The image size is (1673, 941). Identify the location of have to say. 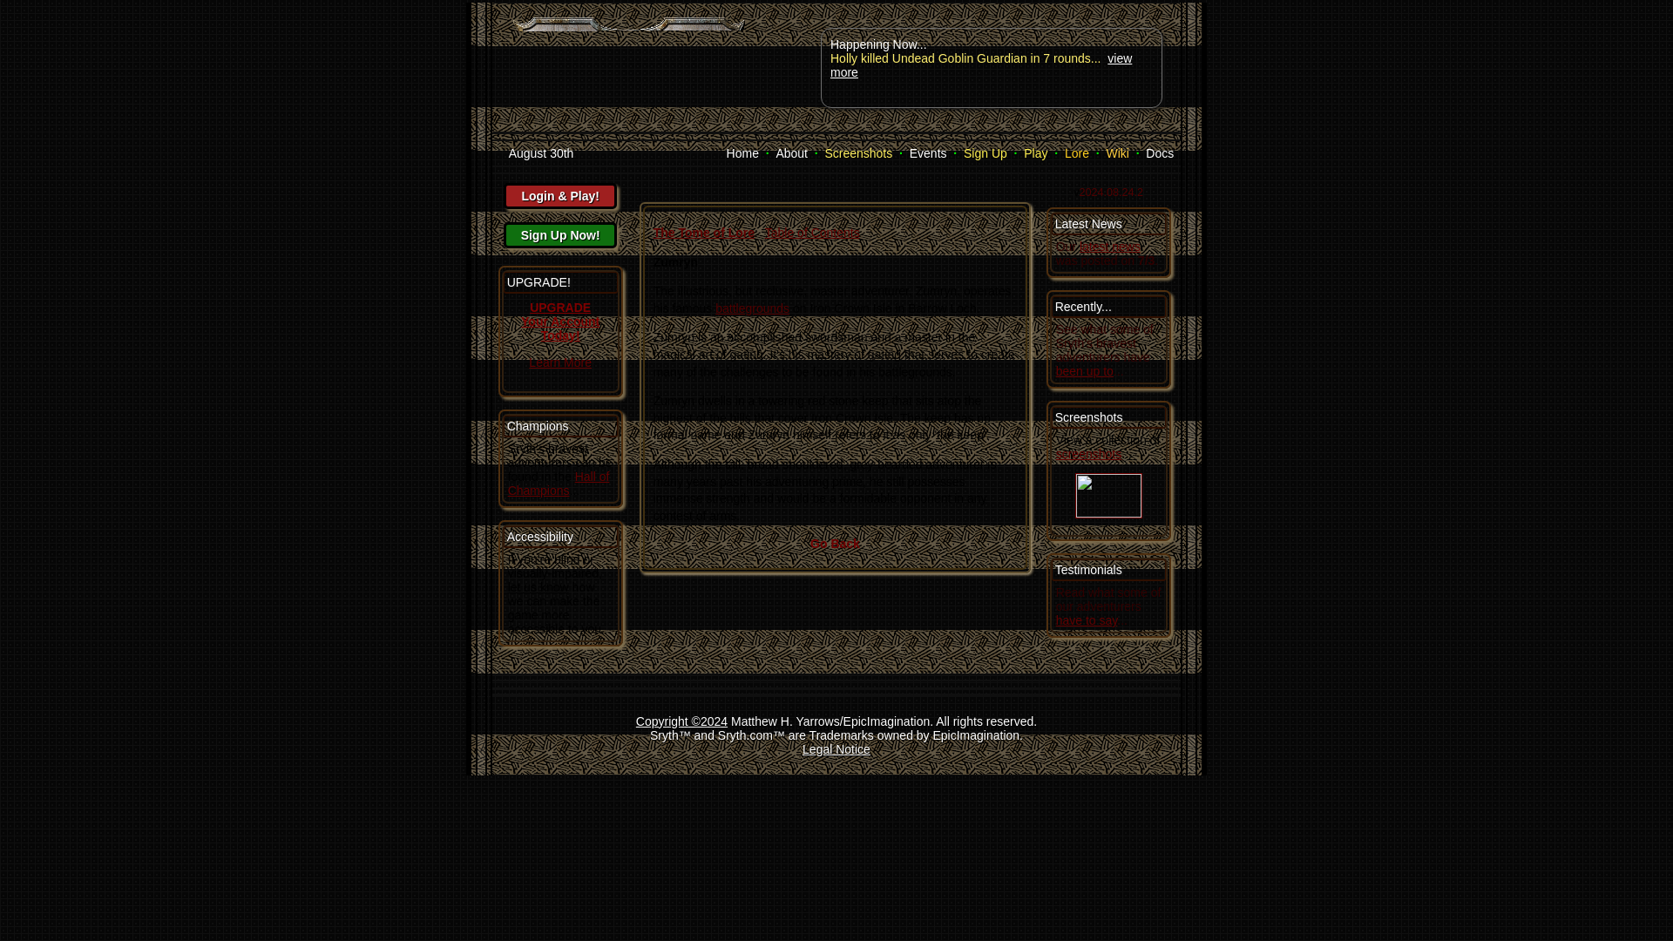
(1086, 620).